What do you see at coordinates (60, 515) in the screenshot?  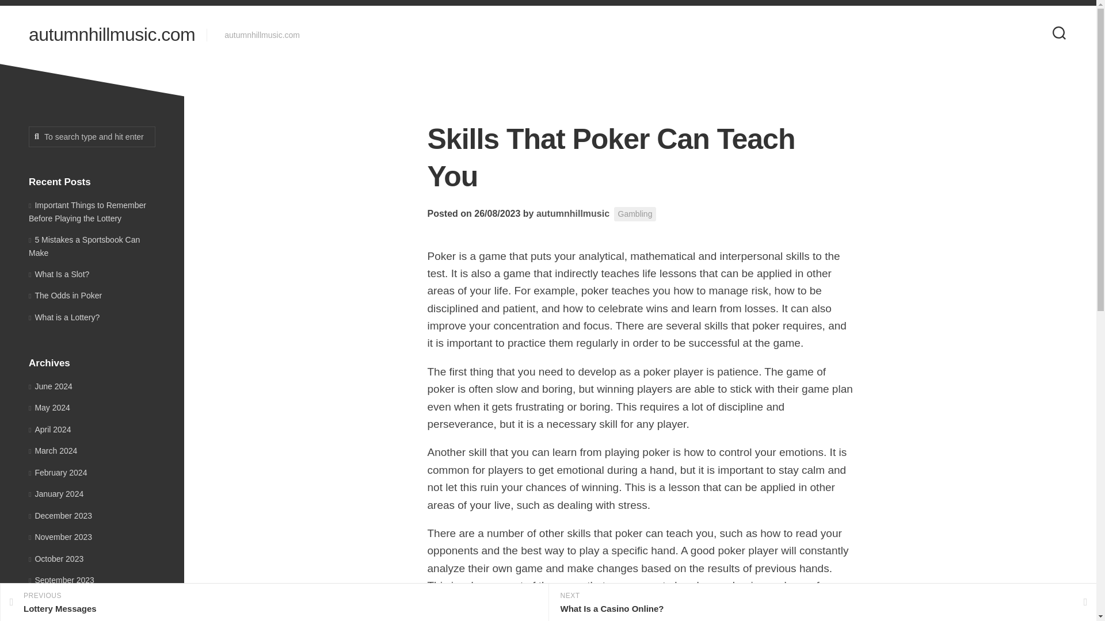 I see `Important Things to Remember Before Playing the Lottery` at bounding box center [60, 515].